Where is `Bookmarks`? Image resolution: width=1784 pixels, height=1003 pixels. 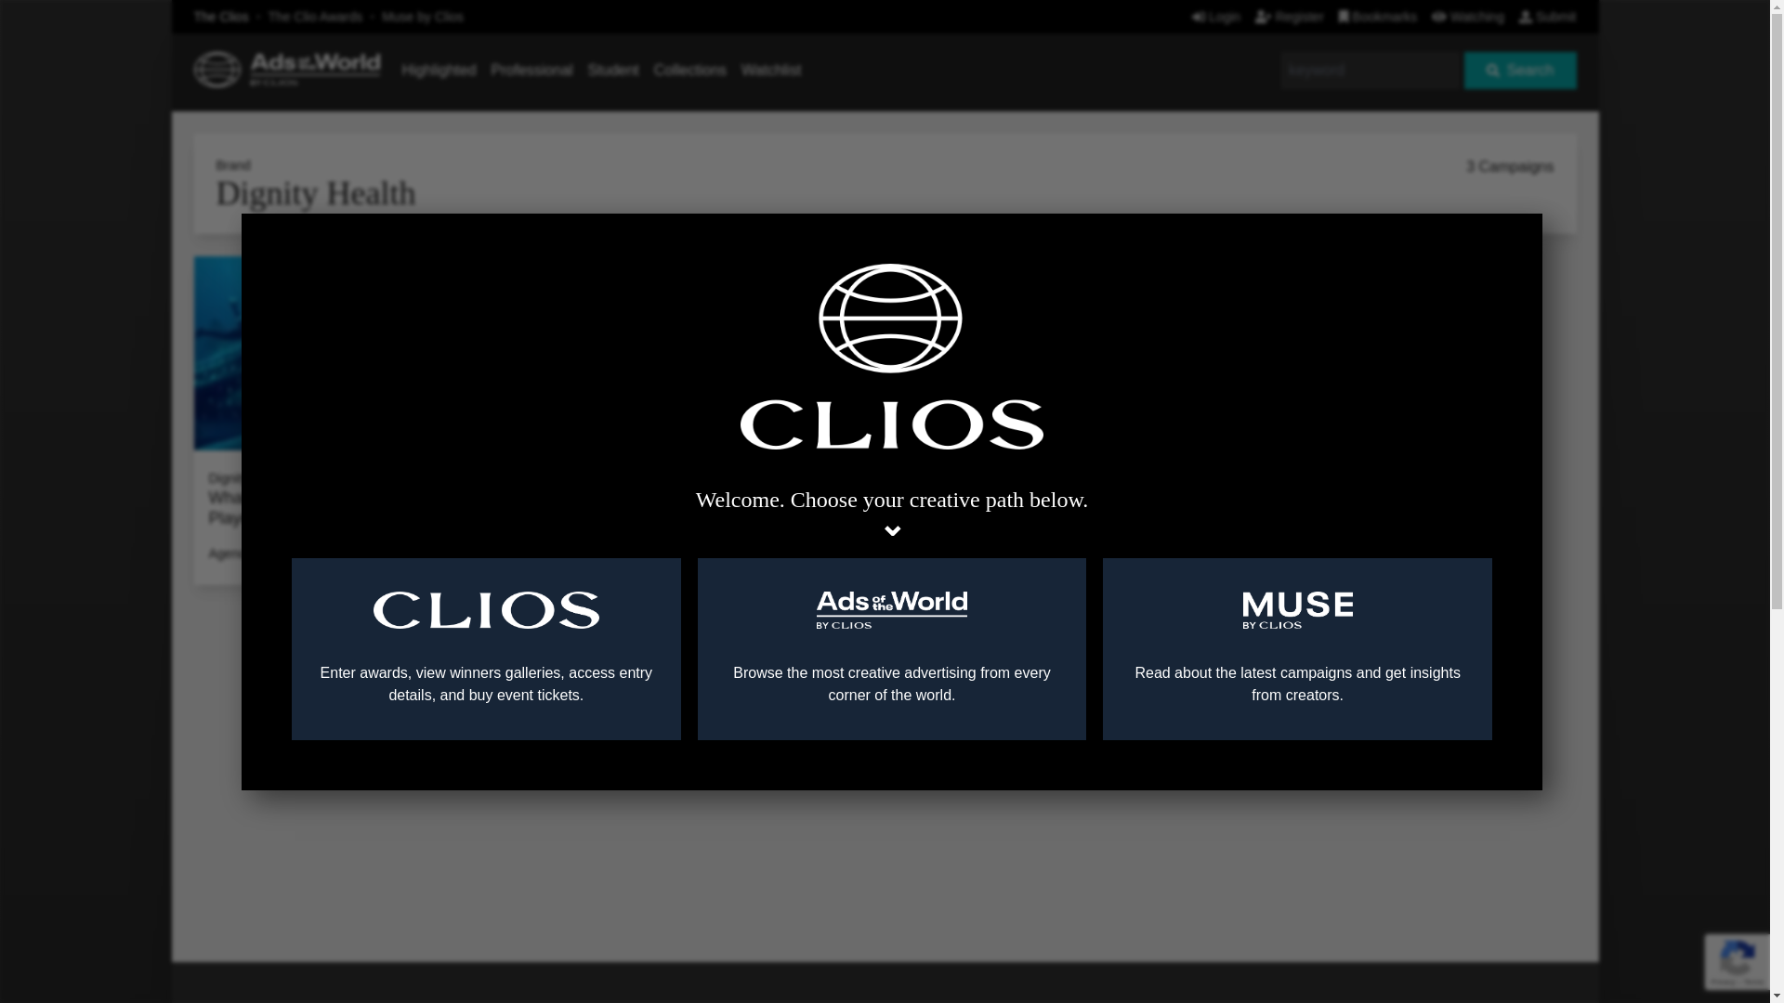 Bookmarks is located at coordinates (1379, 16).